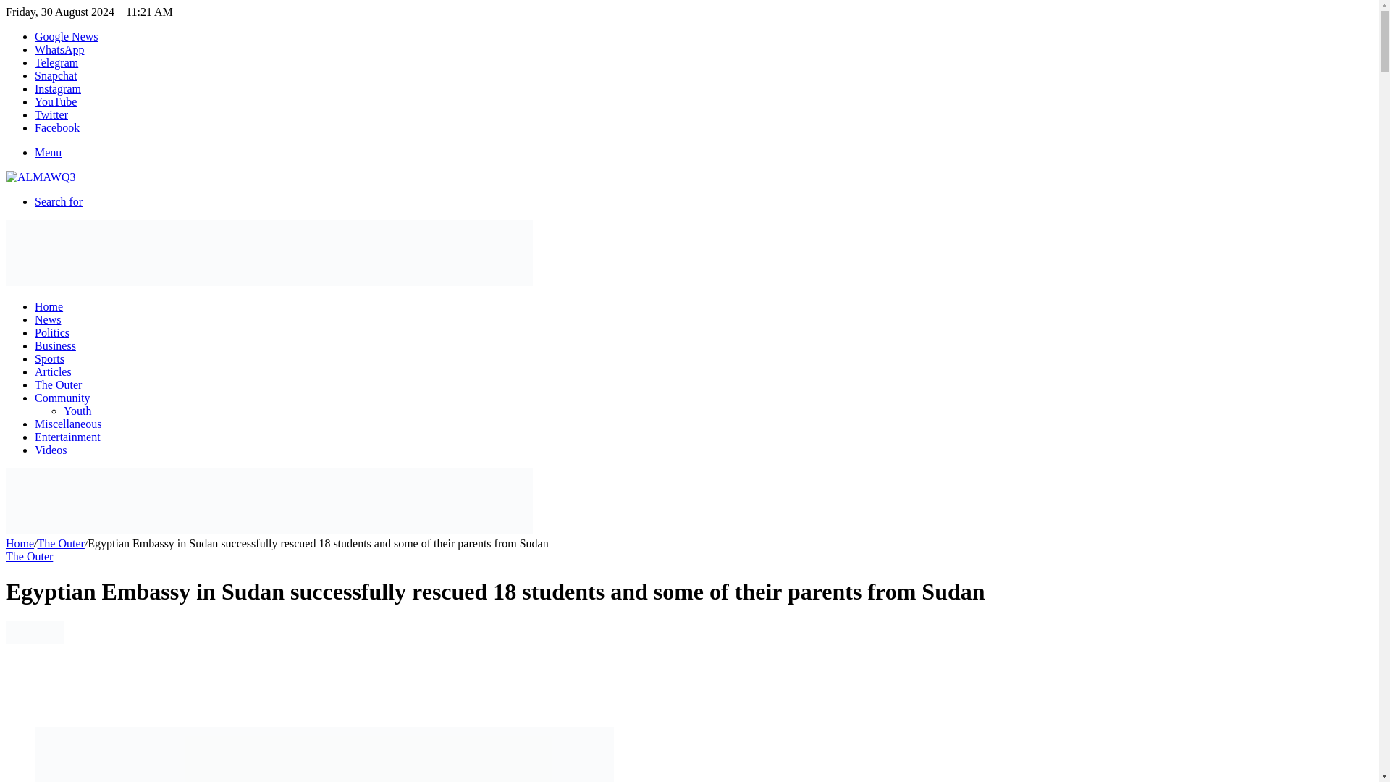  What do you see at coordinates (49, 306) in the screenshot?
I see `Home` at bounding box center [49, 306].